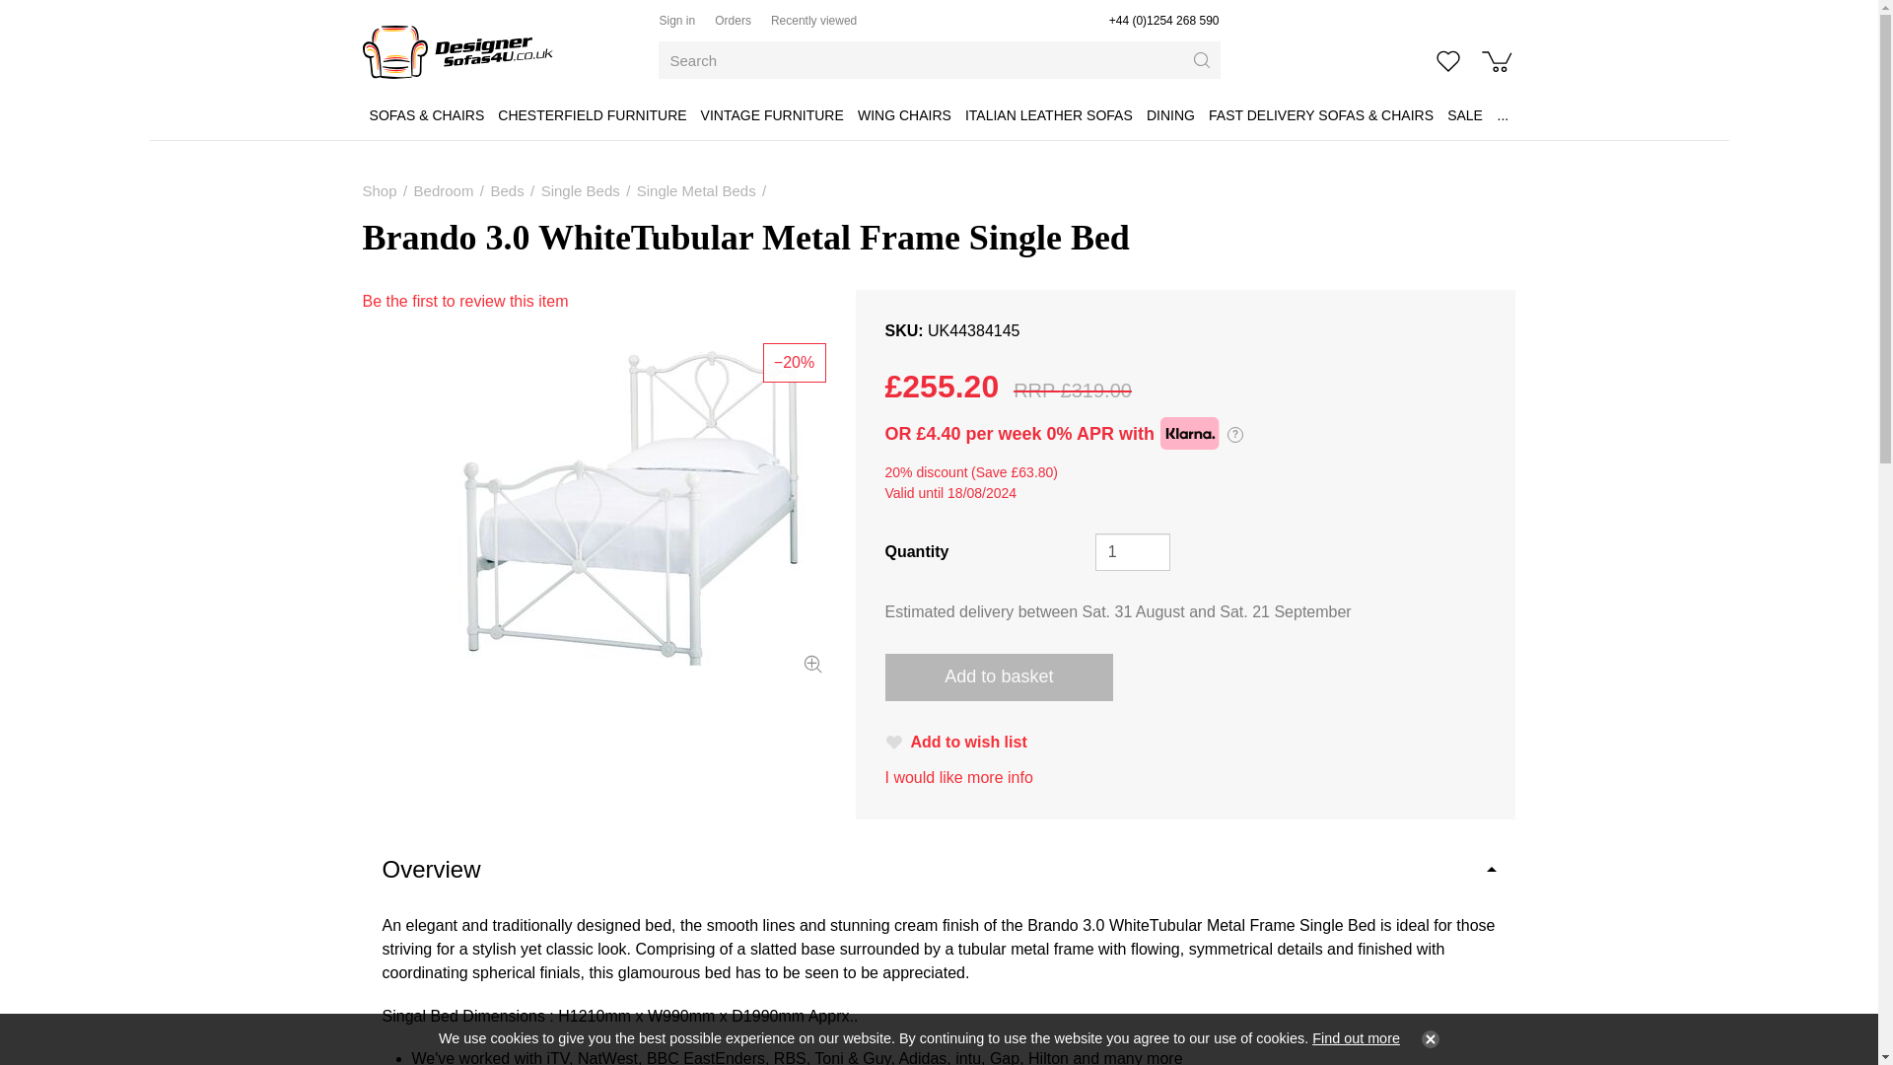 This screenshot has height=1065, width=1893. Describe the element at coordinates (1000, 676) in the screenshot. I see `Add to basket` at that location.